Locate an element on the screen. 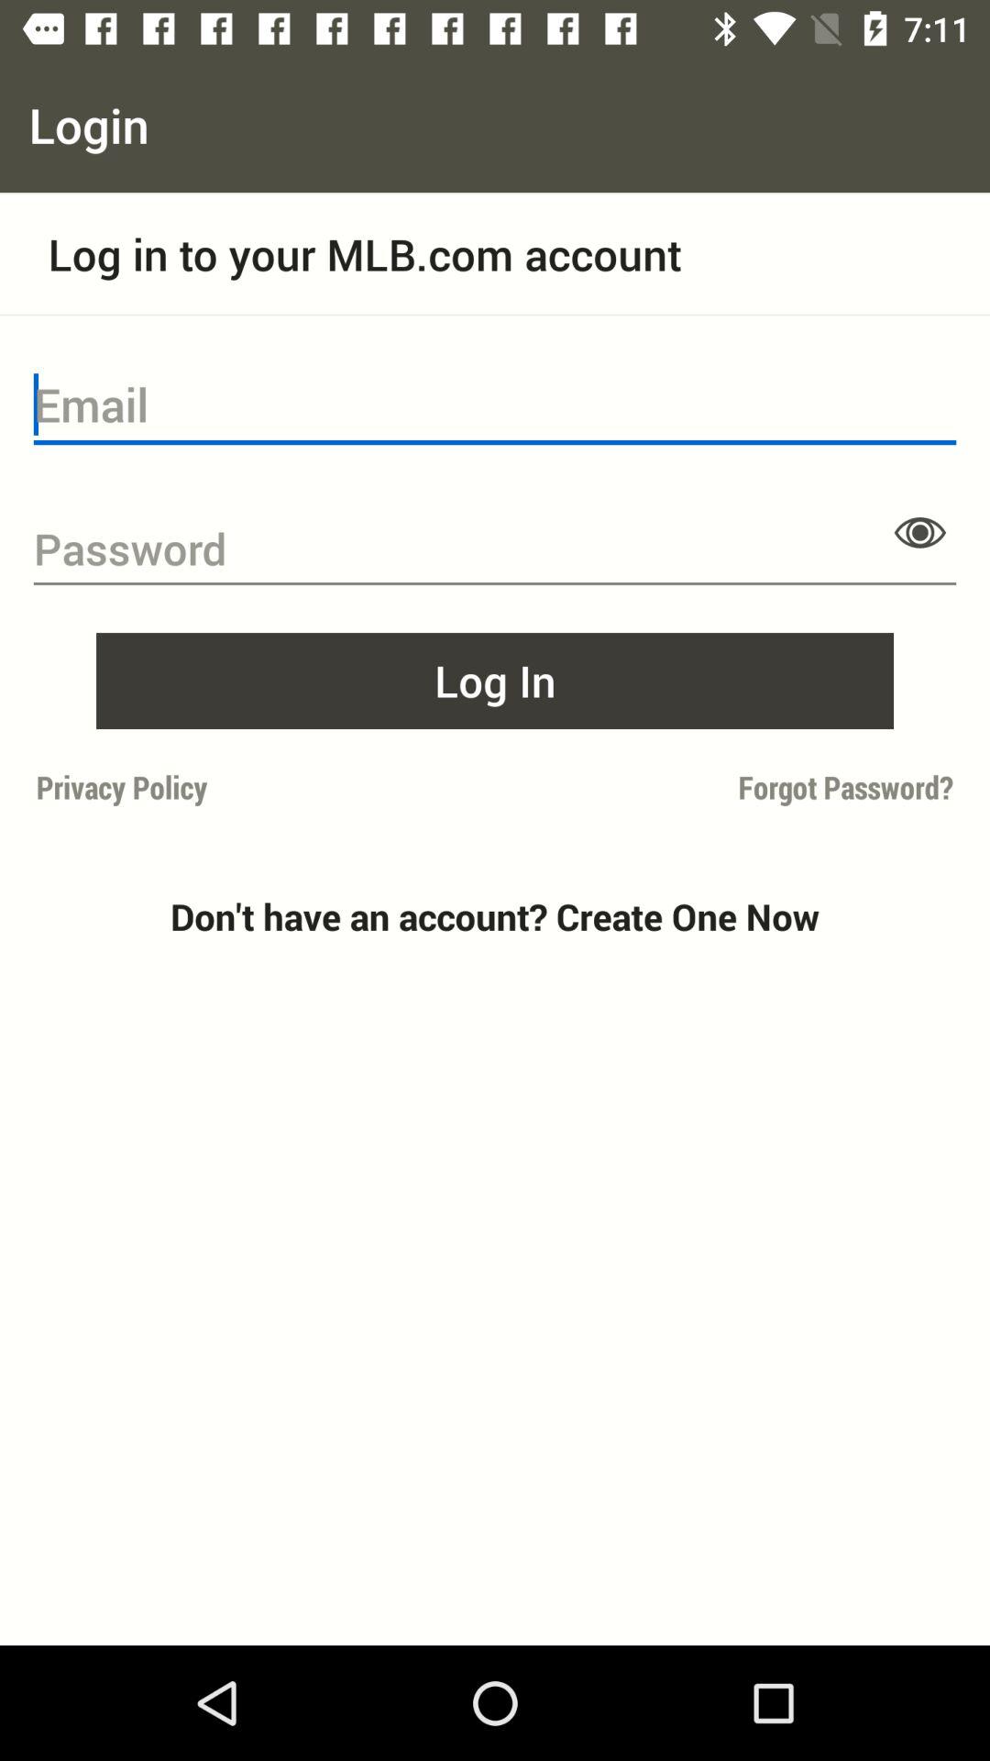  turn off the icon below the privacy policy item is located at coordinates (495, 917).